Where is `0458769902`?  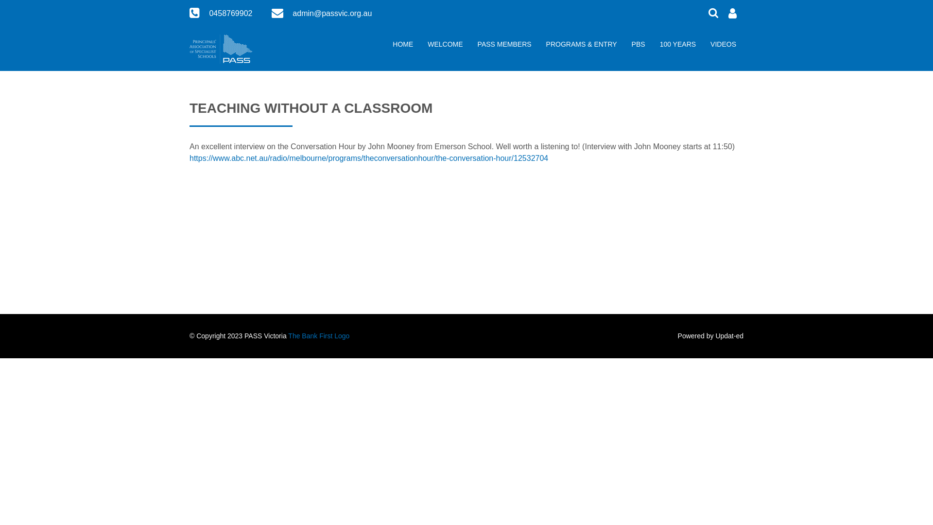 0458769902 is located at coordinates (230, 14).